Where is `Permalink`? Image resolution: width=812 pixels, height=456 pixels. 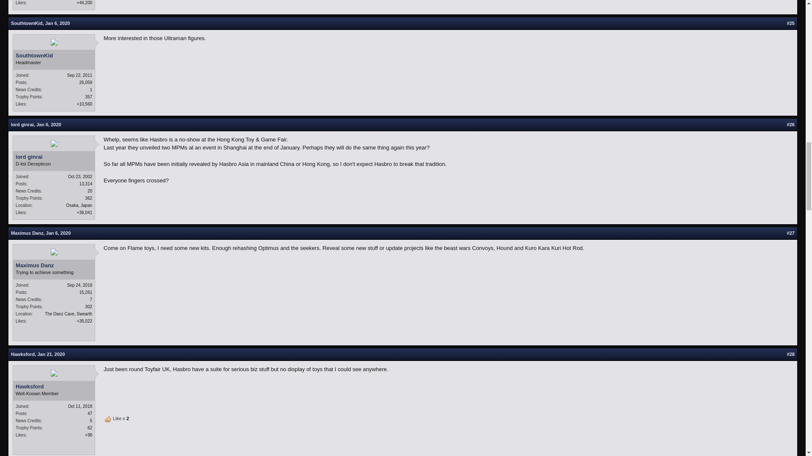
Permalink is located at coordinates (58, 23).